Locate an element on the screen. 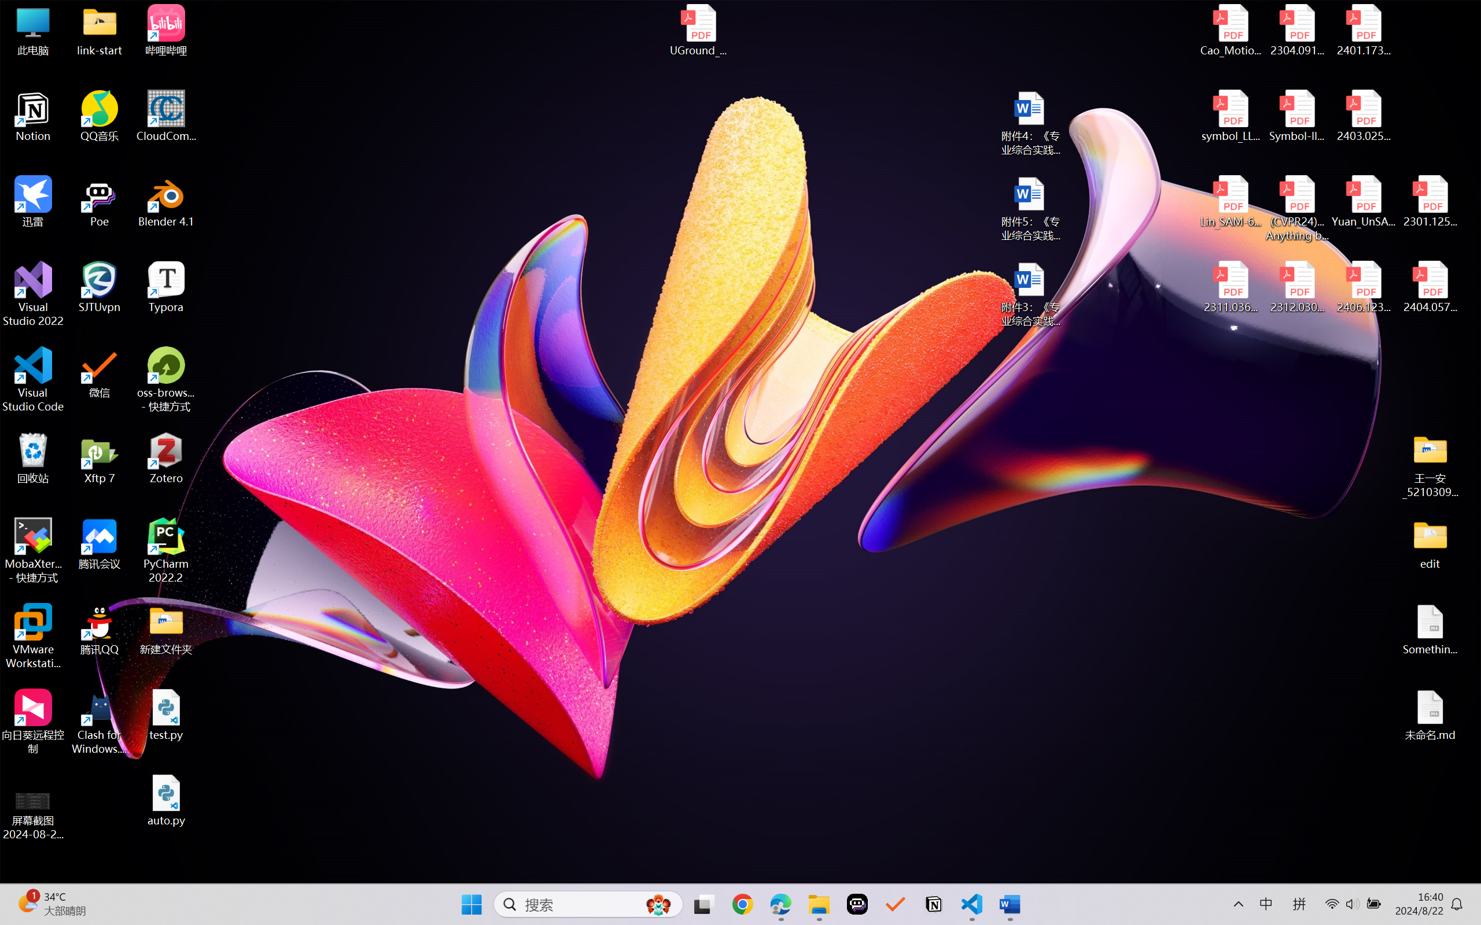  test.py is located at coordinates (167, 715).